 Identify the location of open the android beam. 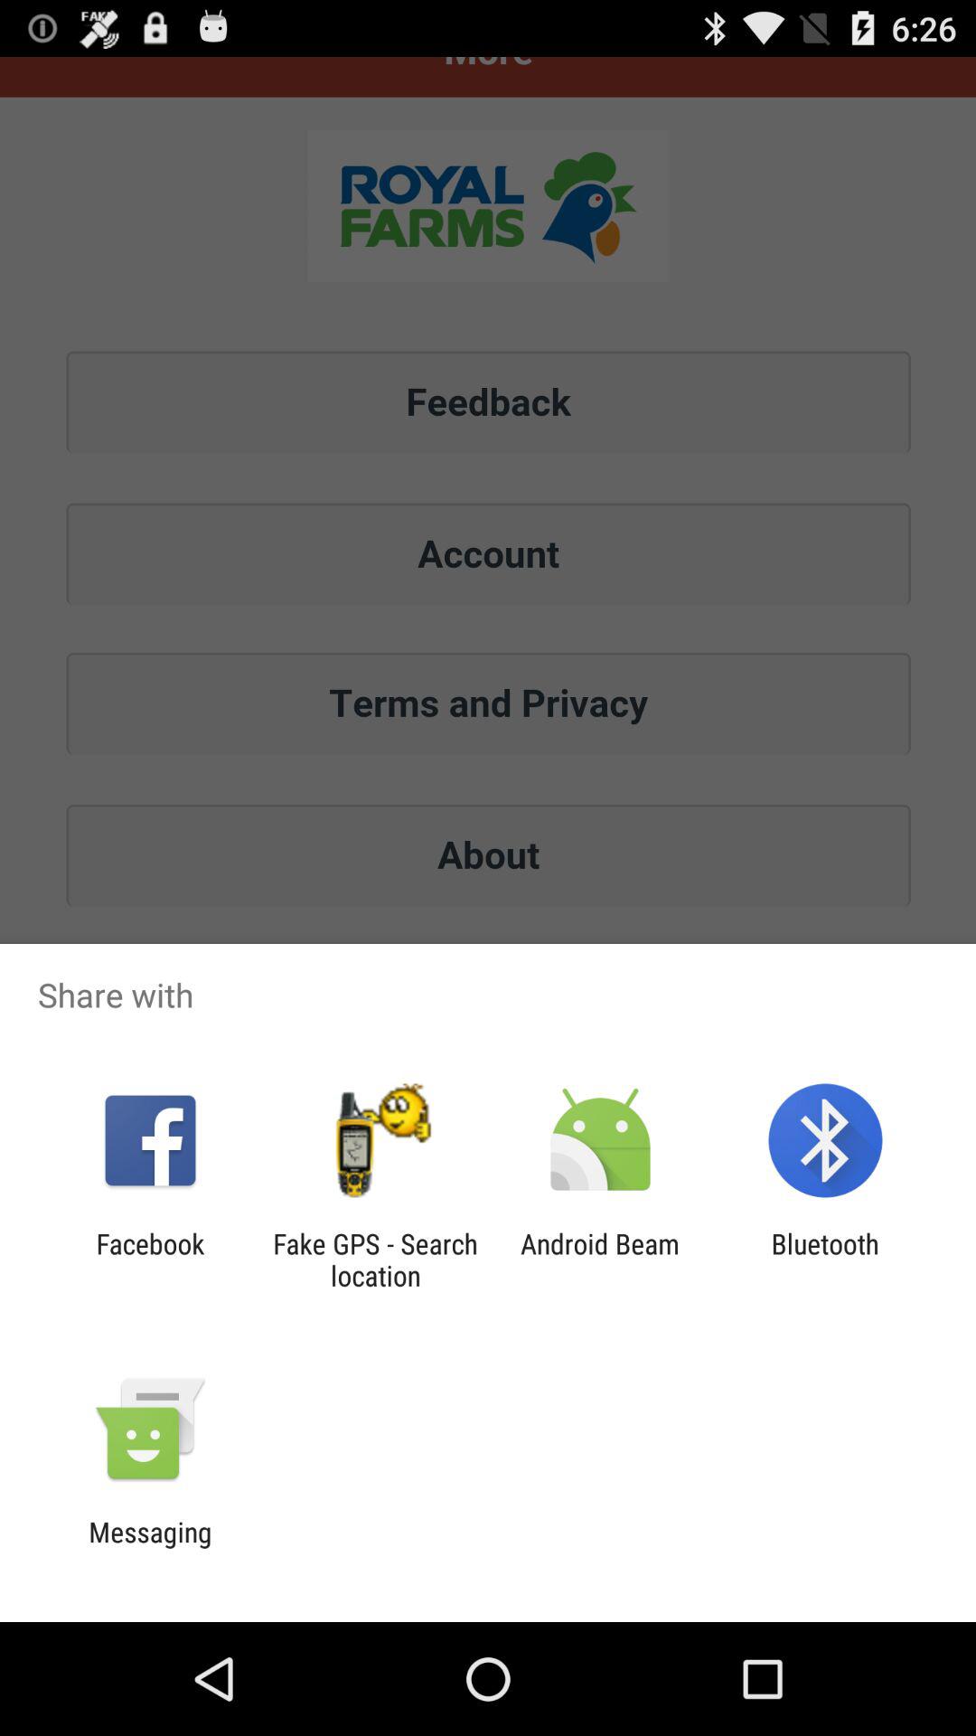
(600, 1260).